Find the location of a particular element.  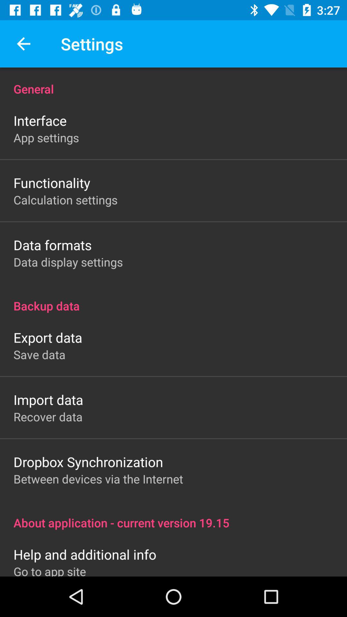

select icon below between devices via item is located at coordinates (173, 516).